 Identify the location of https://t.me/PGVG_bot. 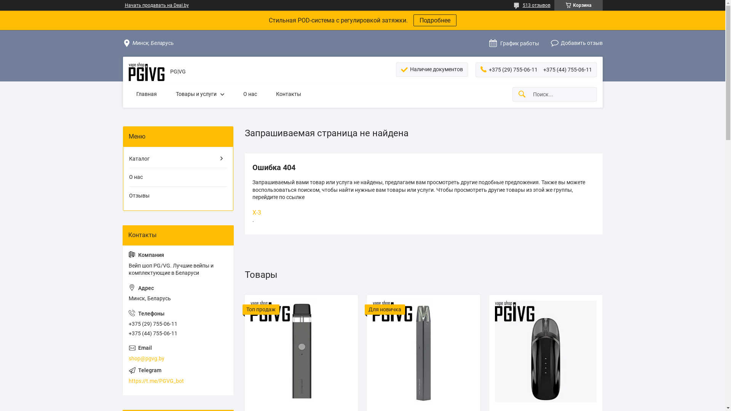
(178, 376).